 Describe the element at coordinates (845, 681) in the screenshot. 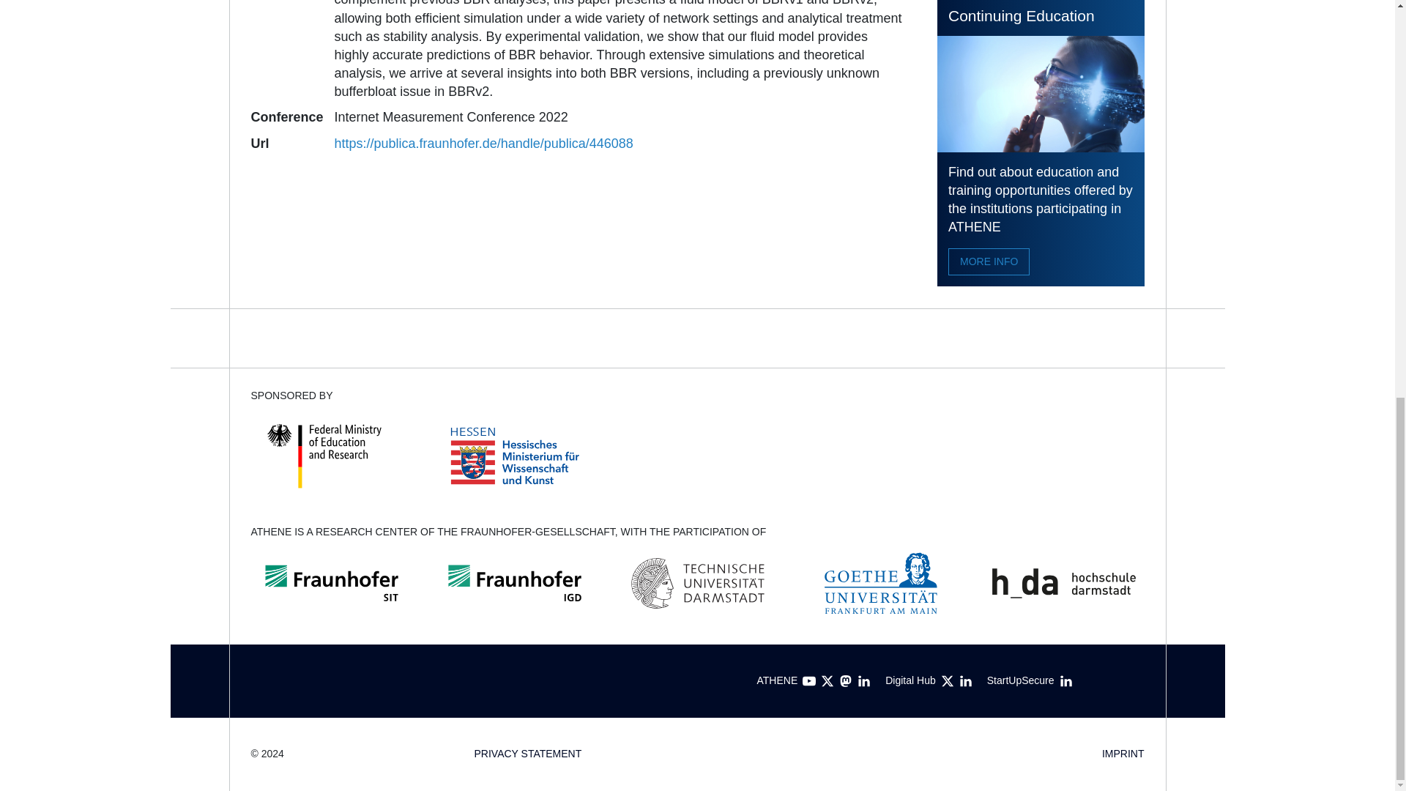

I see `Mastodon` at that location.